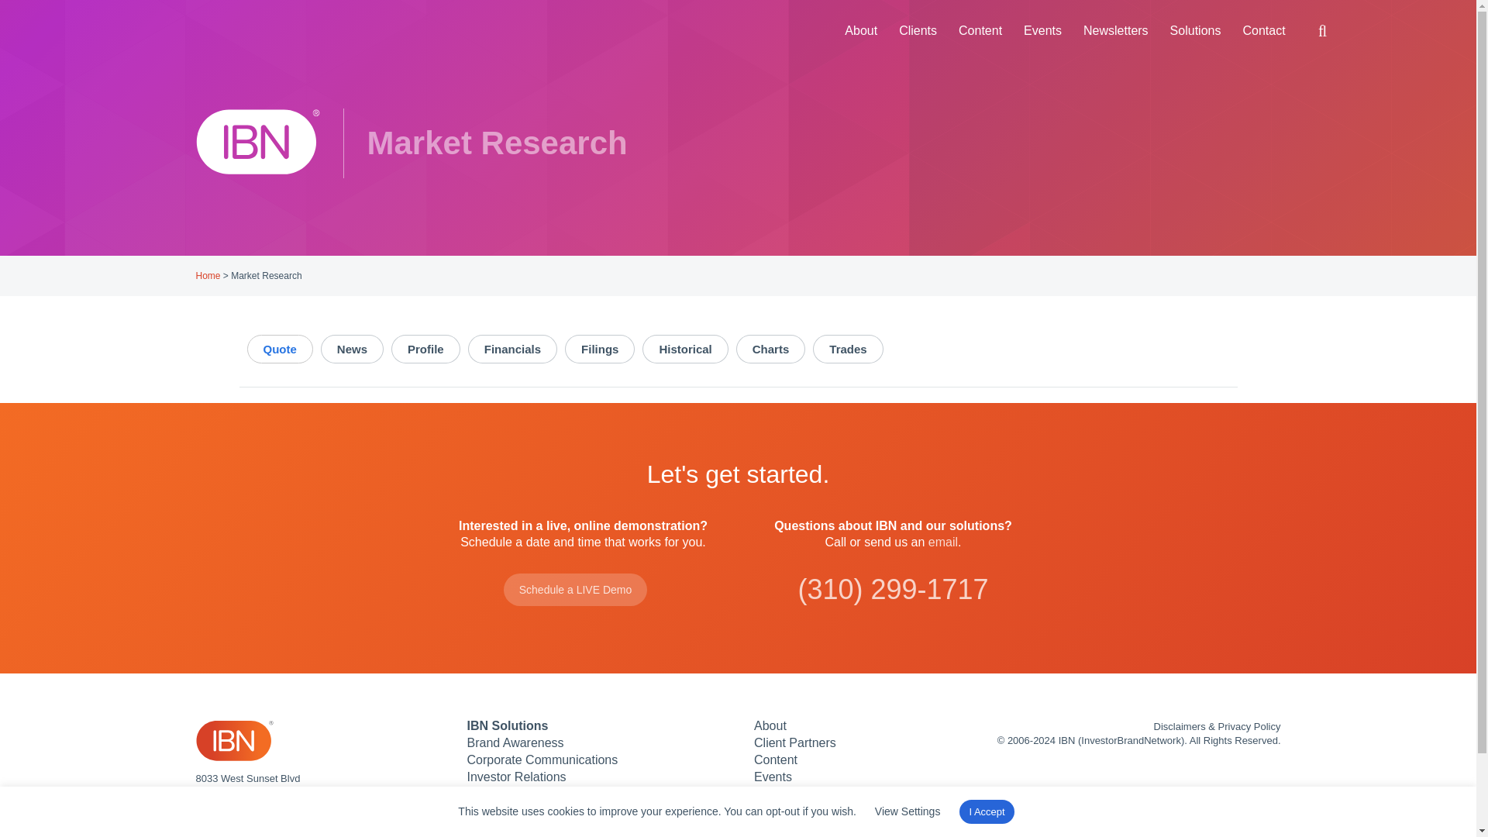 This screenshot has width=1488, height=837. Describe the element at coordinates (515, 742) in the screenshot. I see `Brand Awareness` at that location.